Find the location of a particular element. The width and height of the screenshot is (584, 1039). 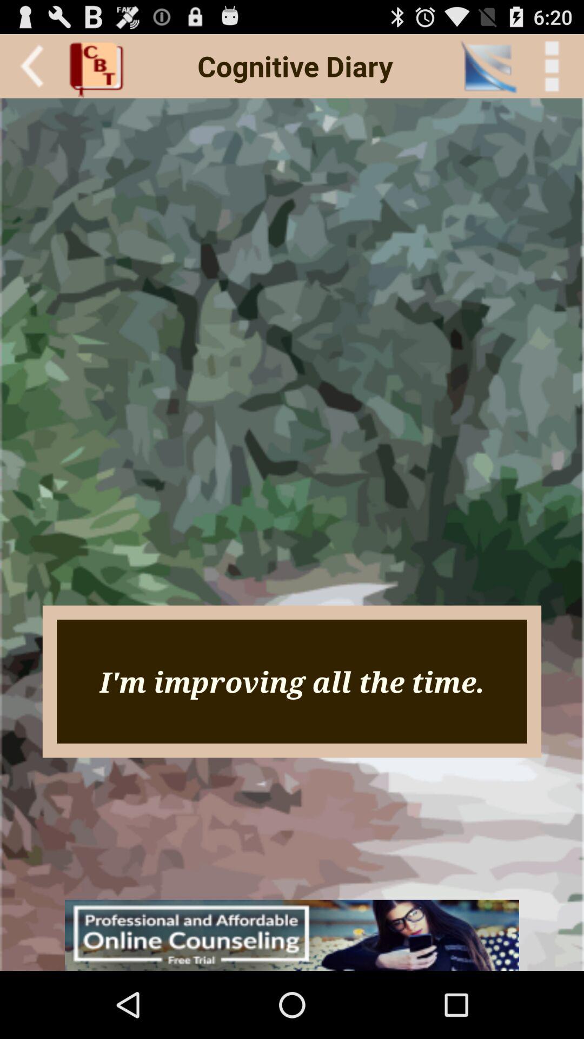

select the item next to the cognitive diary is located at coordinates (488, 66).